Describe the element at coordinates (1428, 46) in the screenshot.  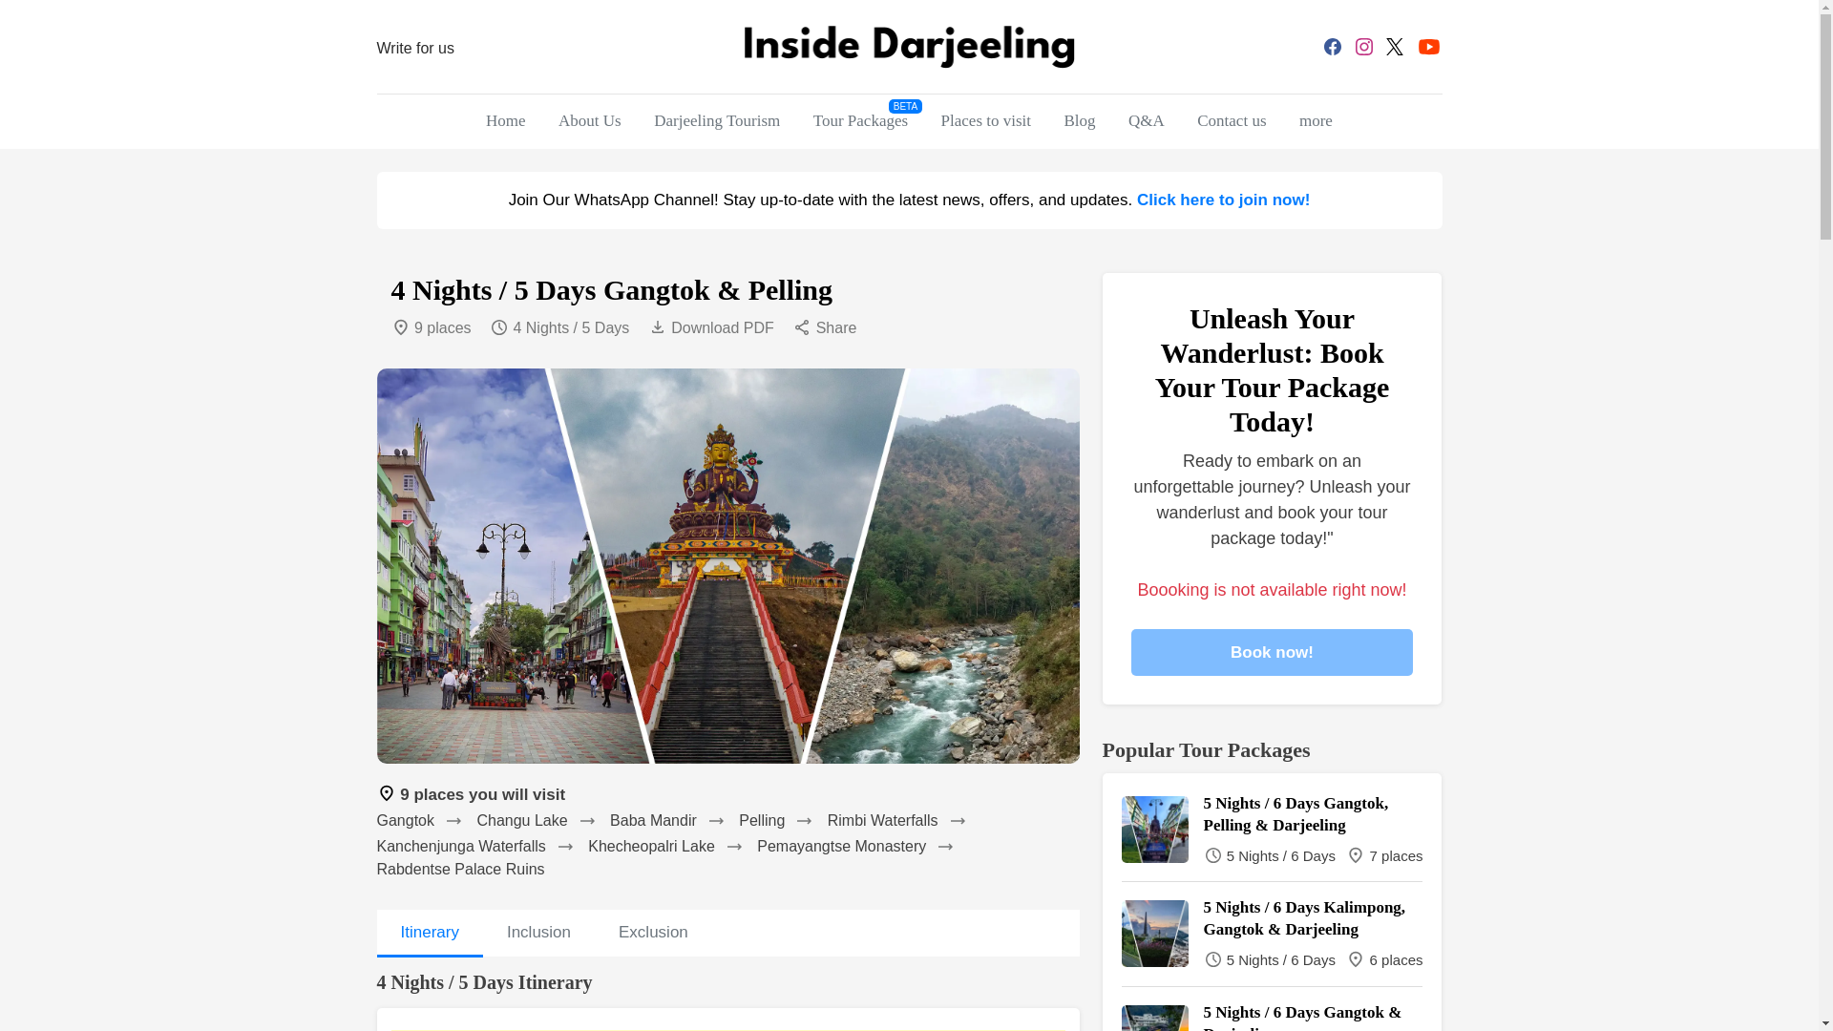
I see `Subscribe Inside Darjeeling on YouTube` at that location.